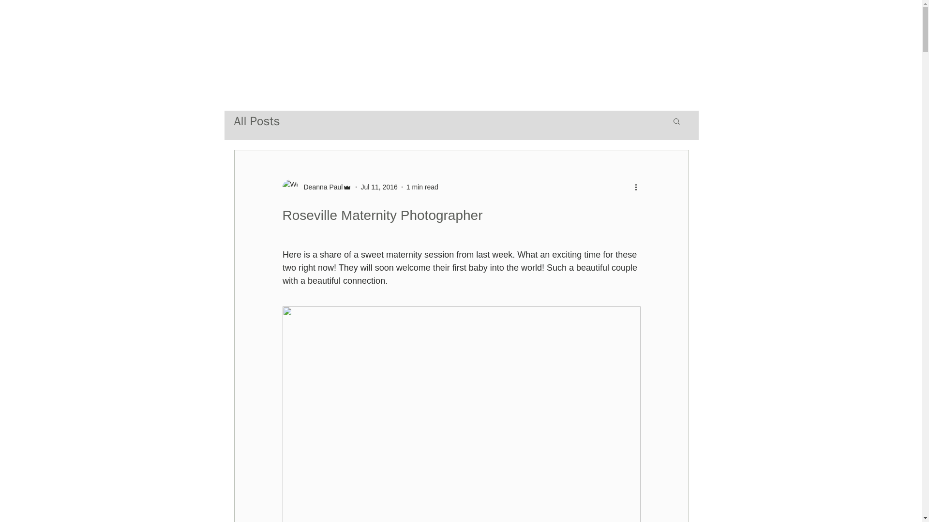 This screenshot has width=929, height=522. I want to click on Deanna Paul, so click(317, 187).